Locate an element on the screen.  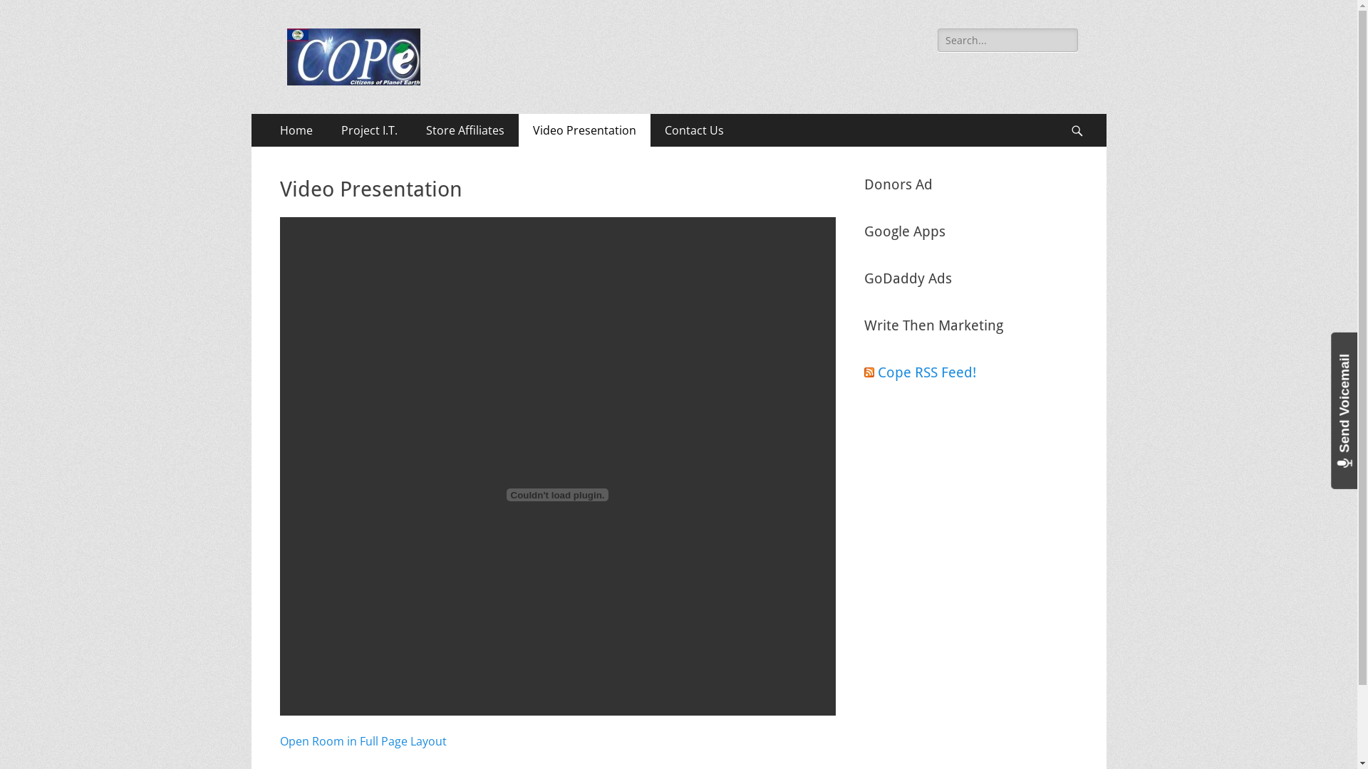
Open Room in Full Page Layout is located at coordinates (363, 741).